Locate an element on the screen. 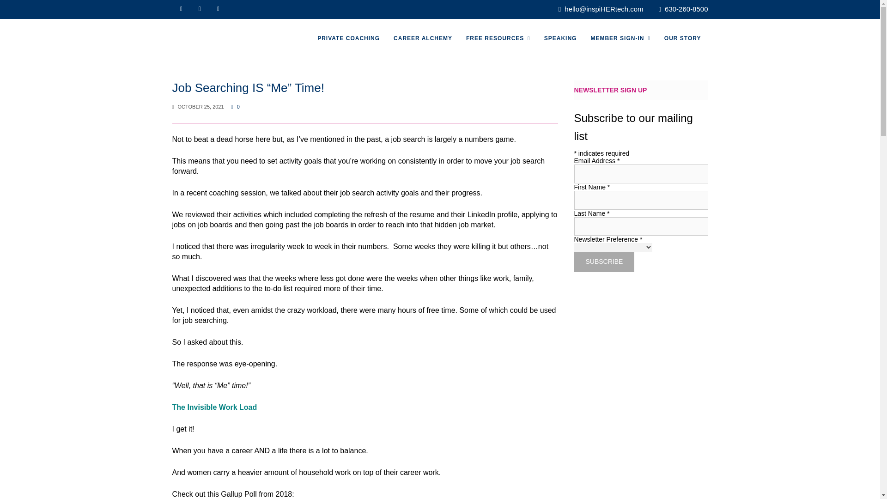 This screenshot has width=887, height=499. CAREER ALCHEMY is located at coordinates (423, 39).